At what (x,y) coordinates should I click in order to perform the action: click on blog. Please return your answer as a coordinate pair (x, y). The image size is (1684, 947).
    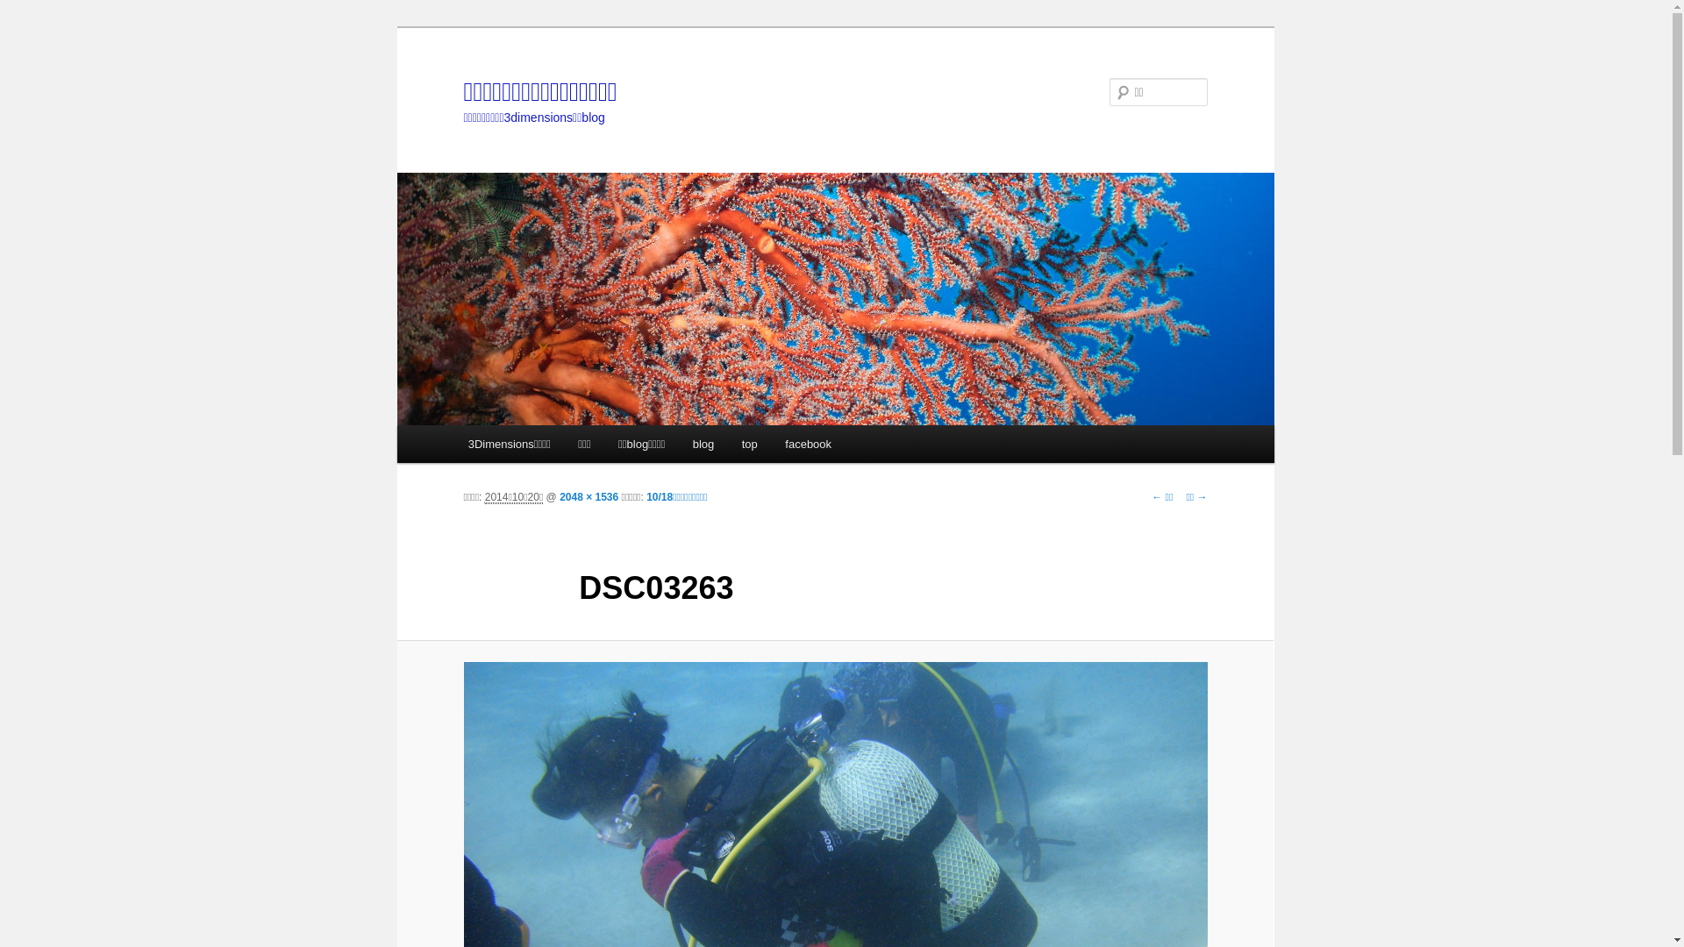
    Looking at the image, I should click on (703, 444).